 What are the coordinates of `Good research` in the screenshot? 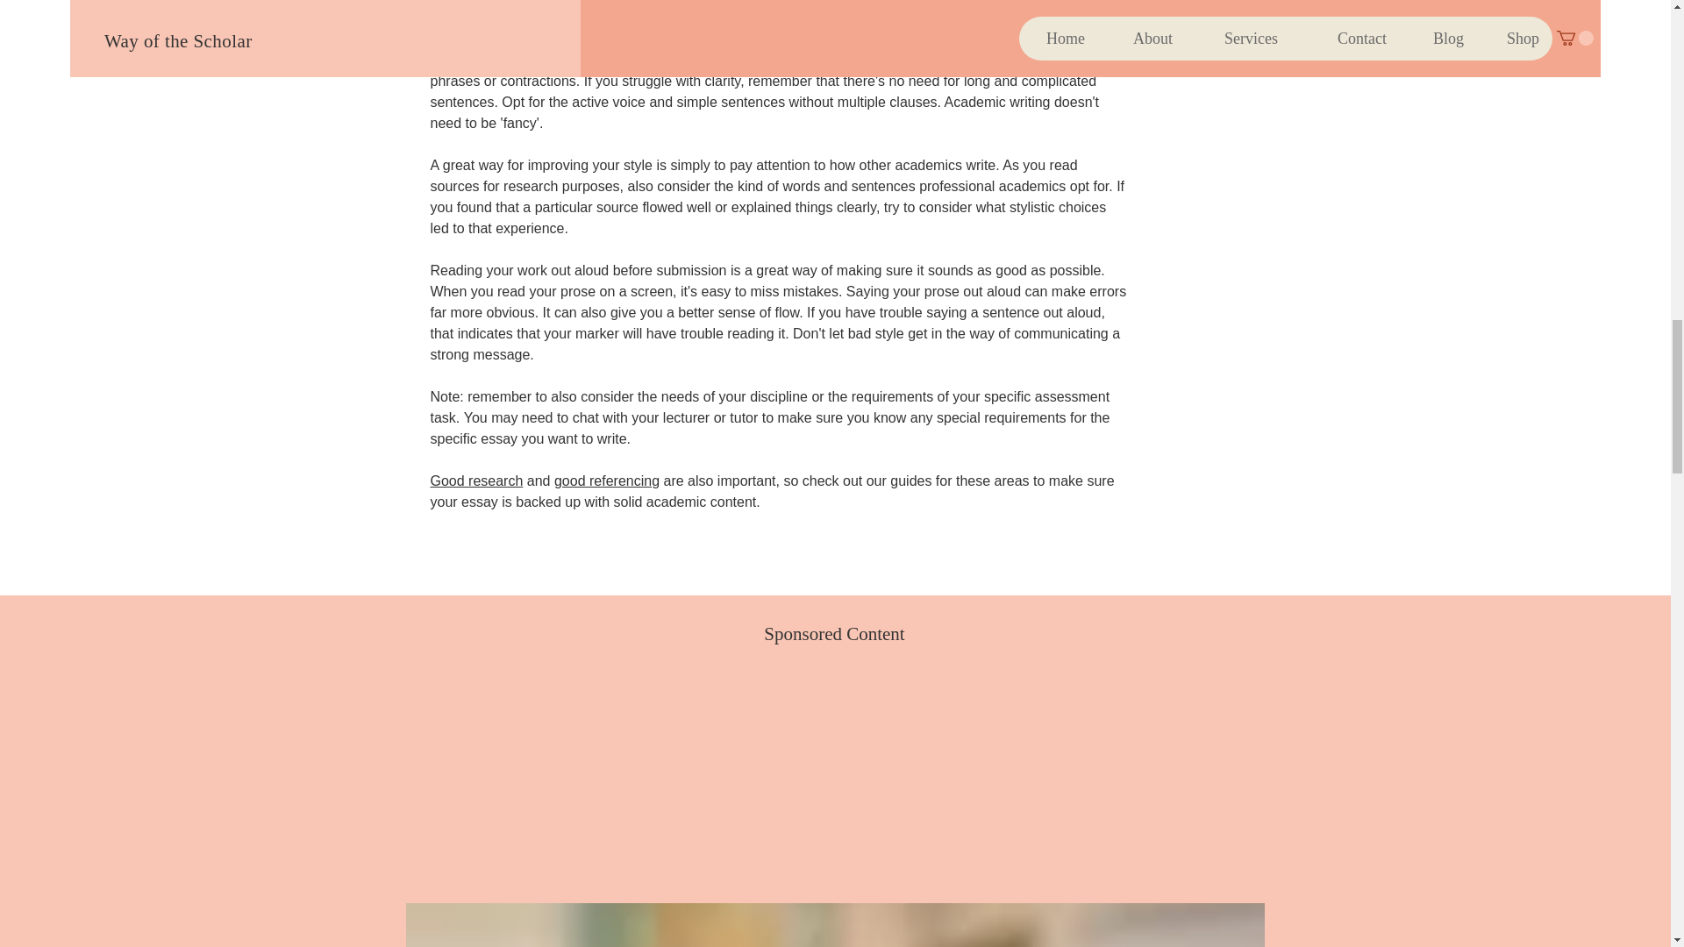 It's located at (475, 481).